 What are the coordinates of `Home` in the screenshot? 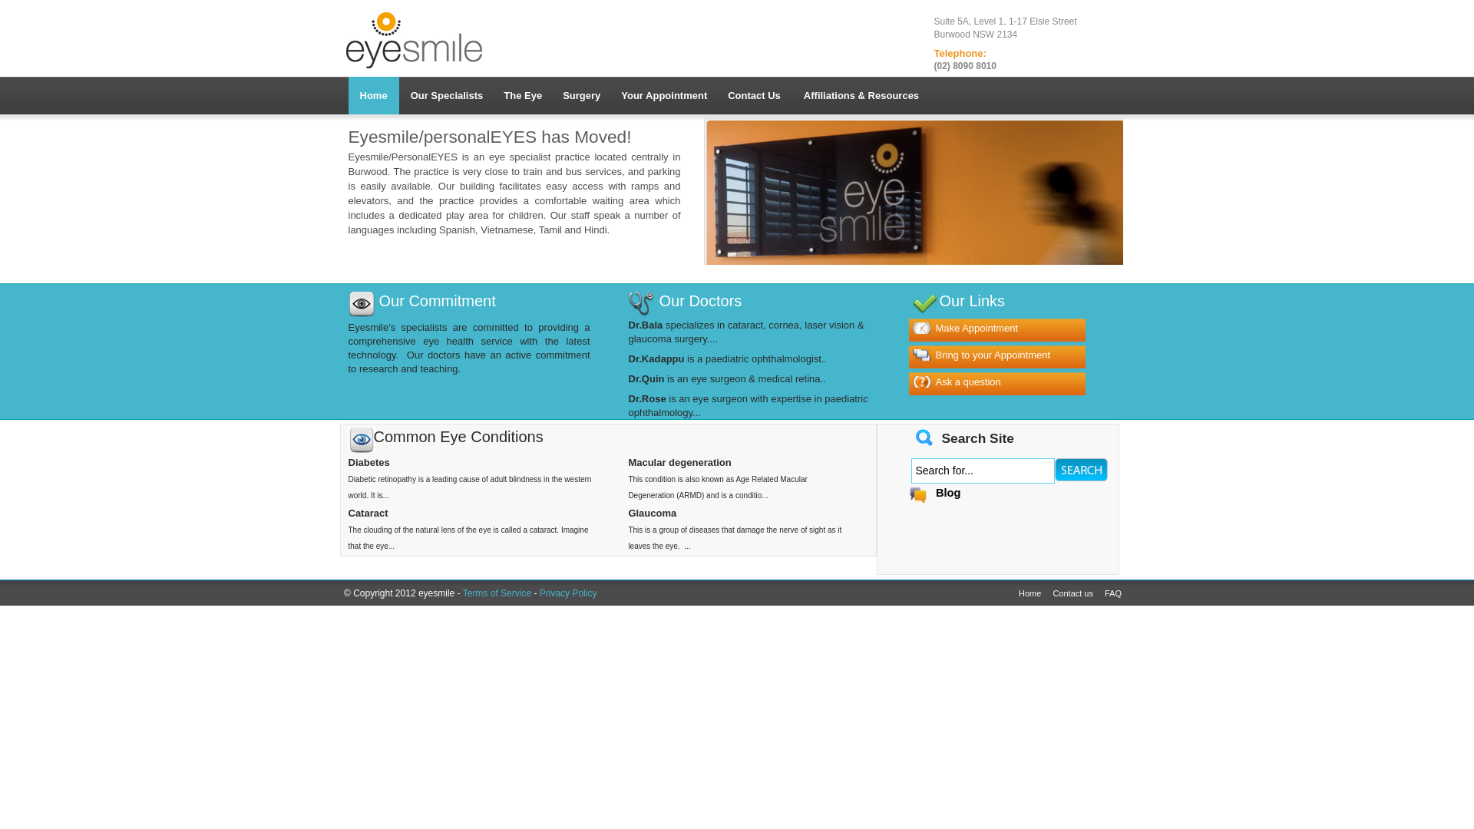 It's located at (1034, 593).